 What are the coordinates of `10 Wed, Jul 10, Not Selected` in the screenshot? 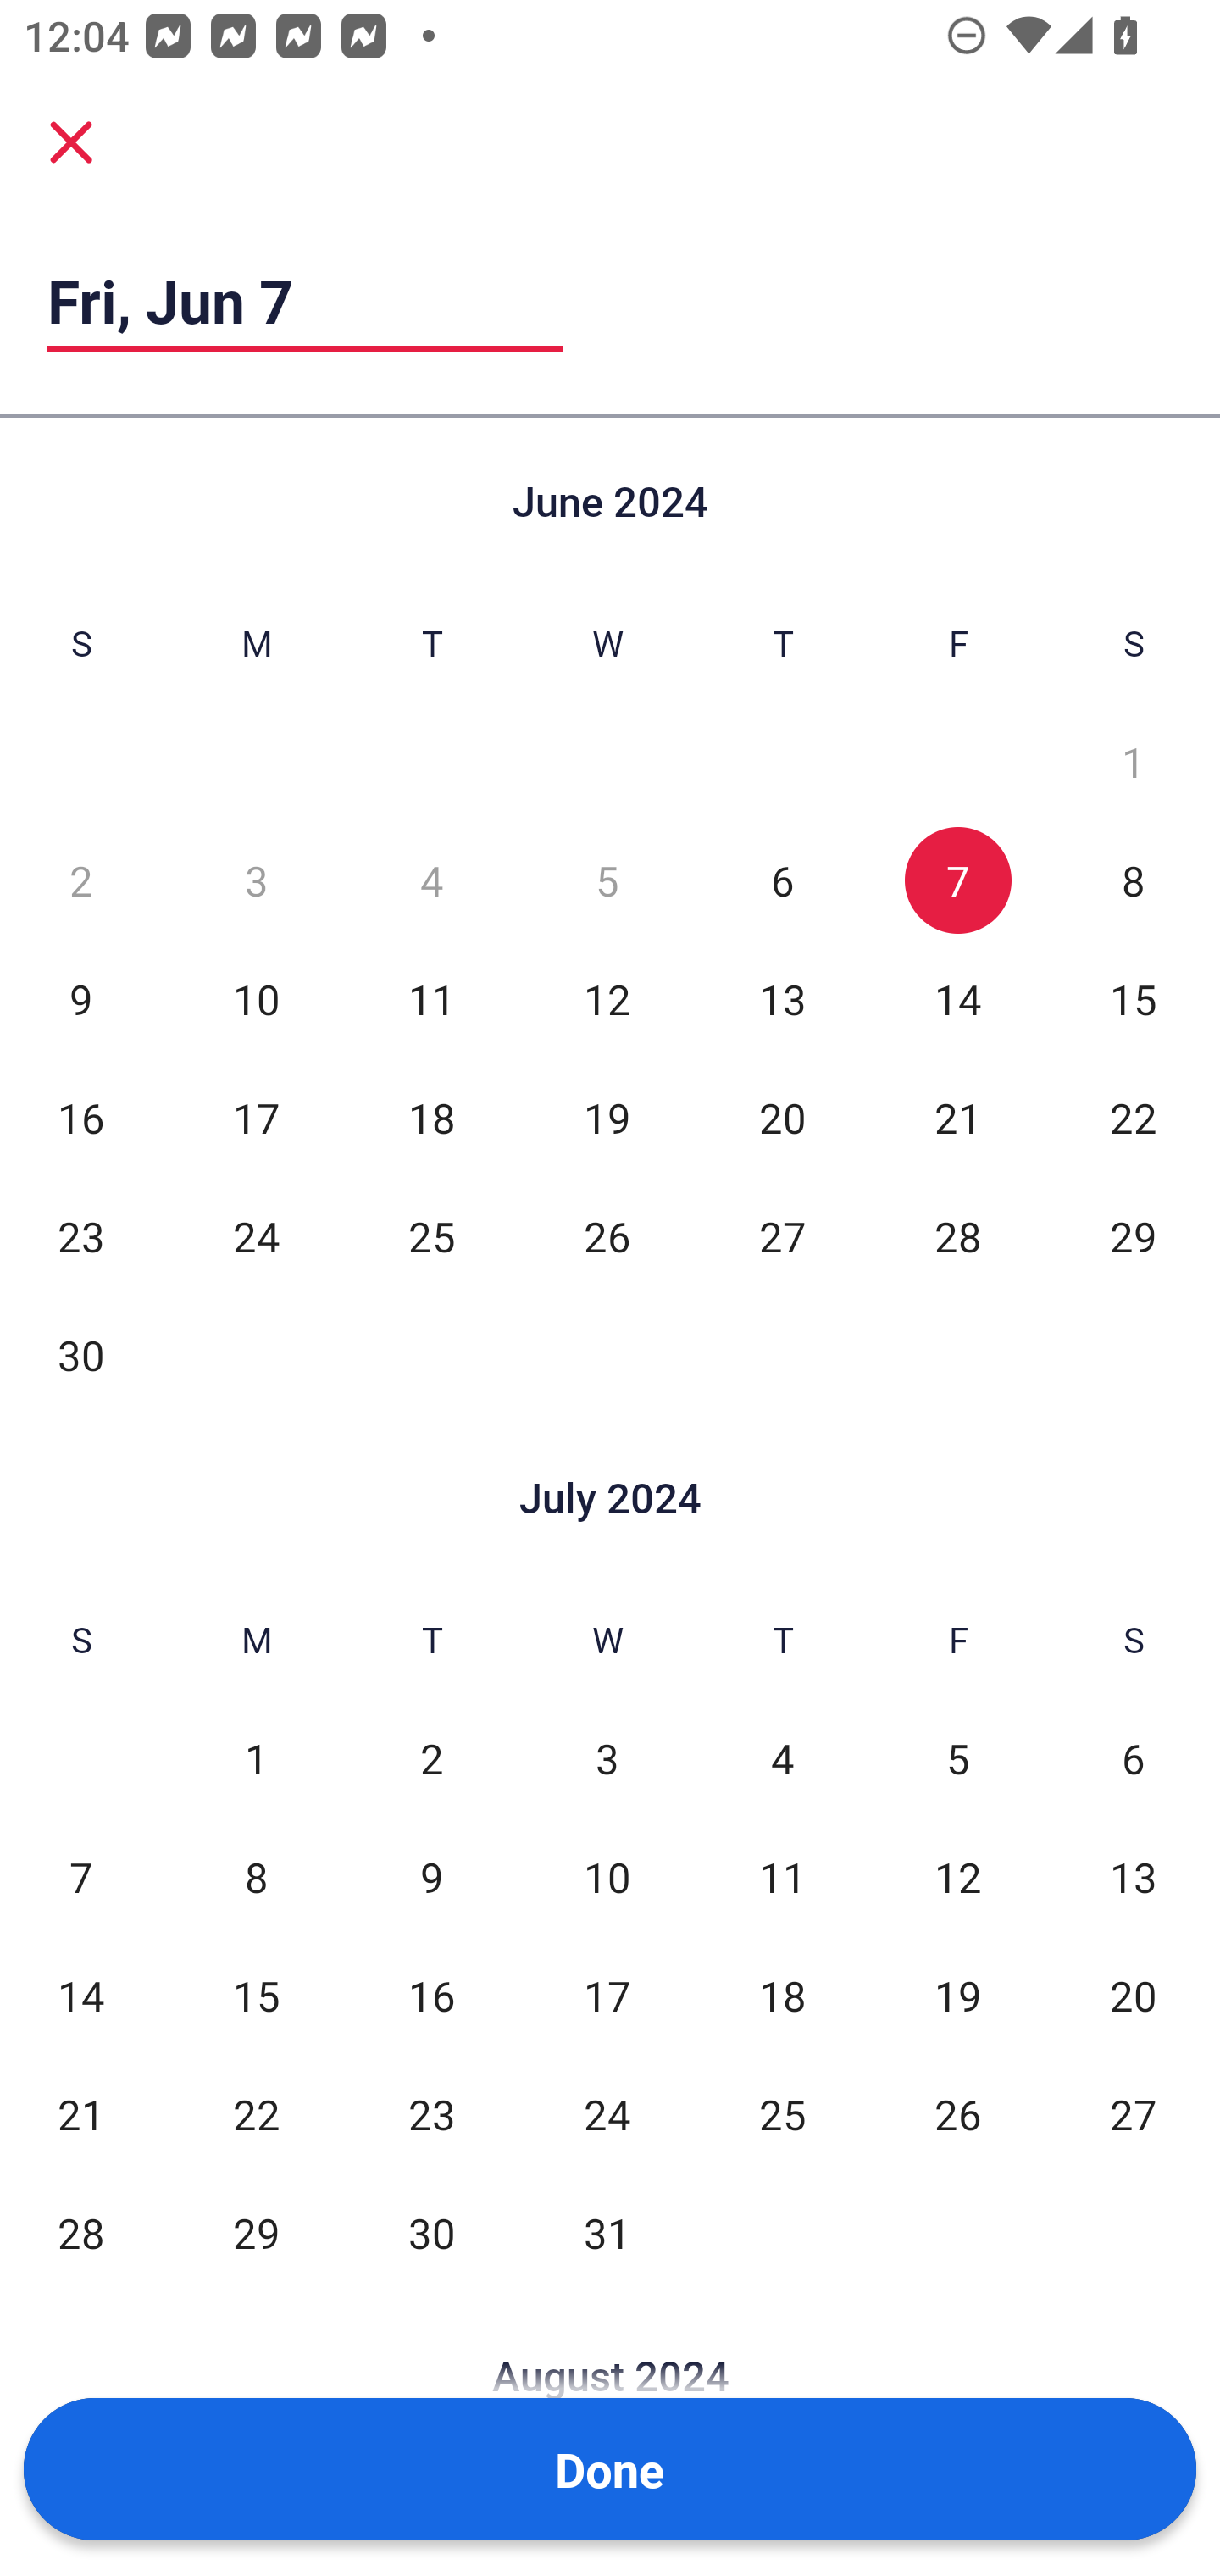 It's located at (607, 1878).